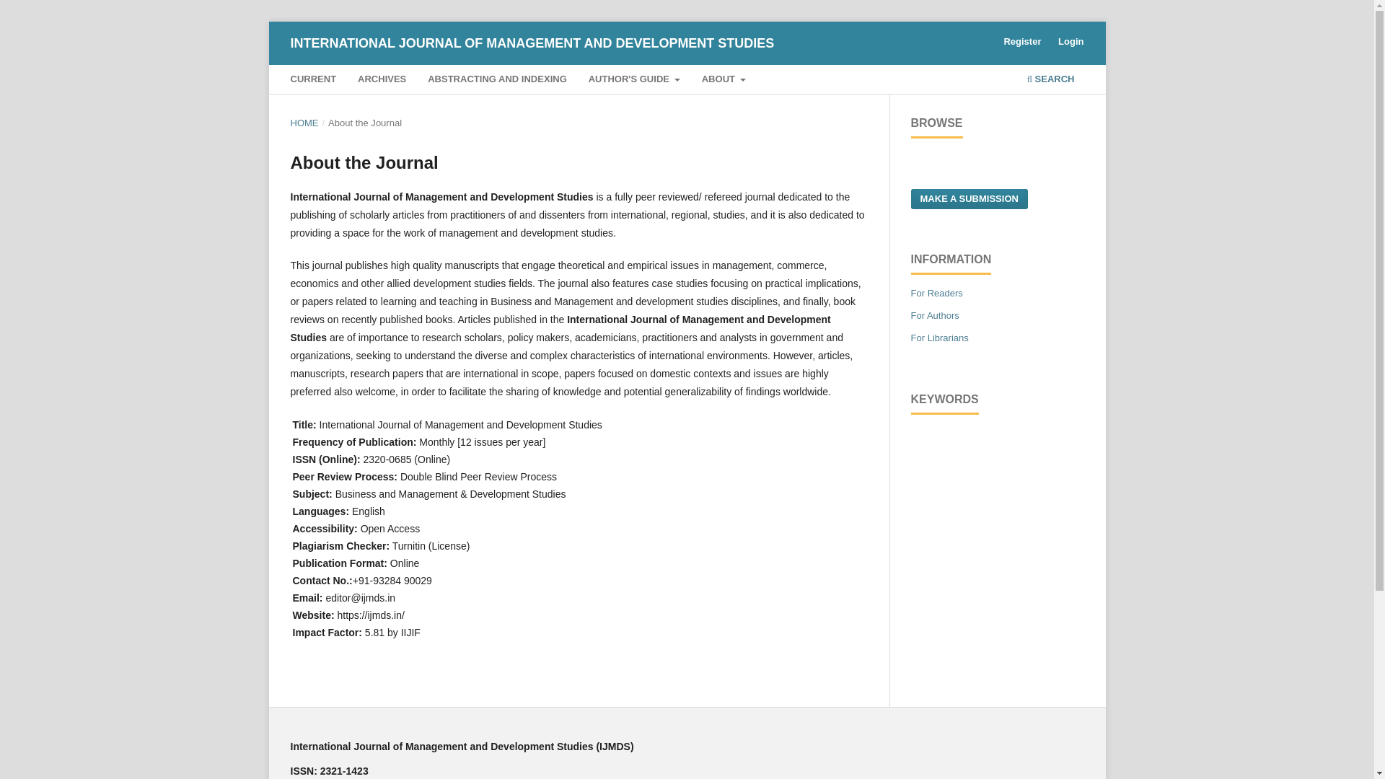 Image resolution: width=1385 pixels, height=779 pixels. What do you see at coordinates (304, 123) in the screenshot?
I see `HOME` at bounding box center [304, 123].